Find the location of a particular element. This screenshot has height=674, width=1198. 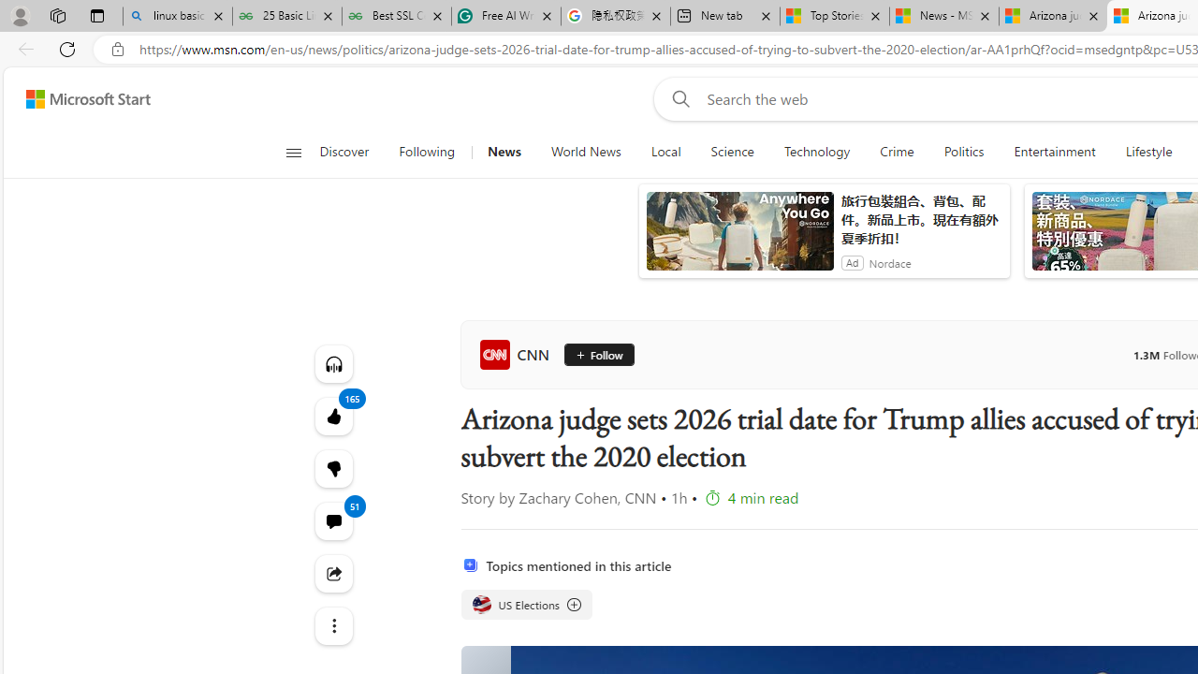

Top Stories - MSN is located at coordinates (835, 17).